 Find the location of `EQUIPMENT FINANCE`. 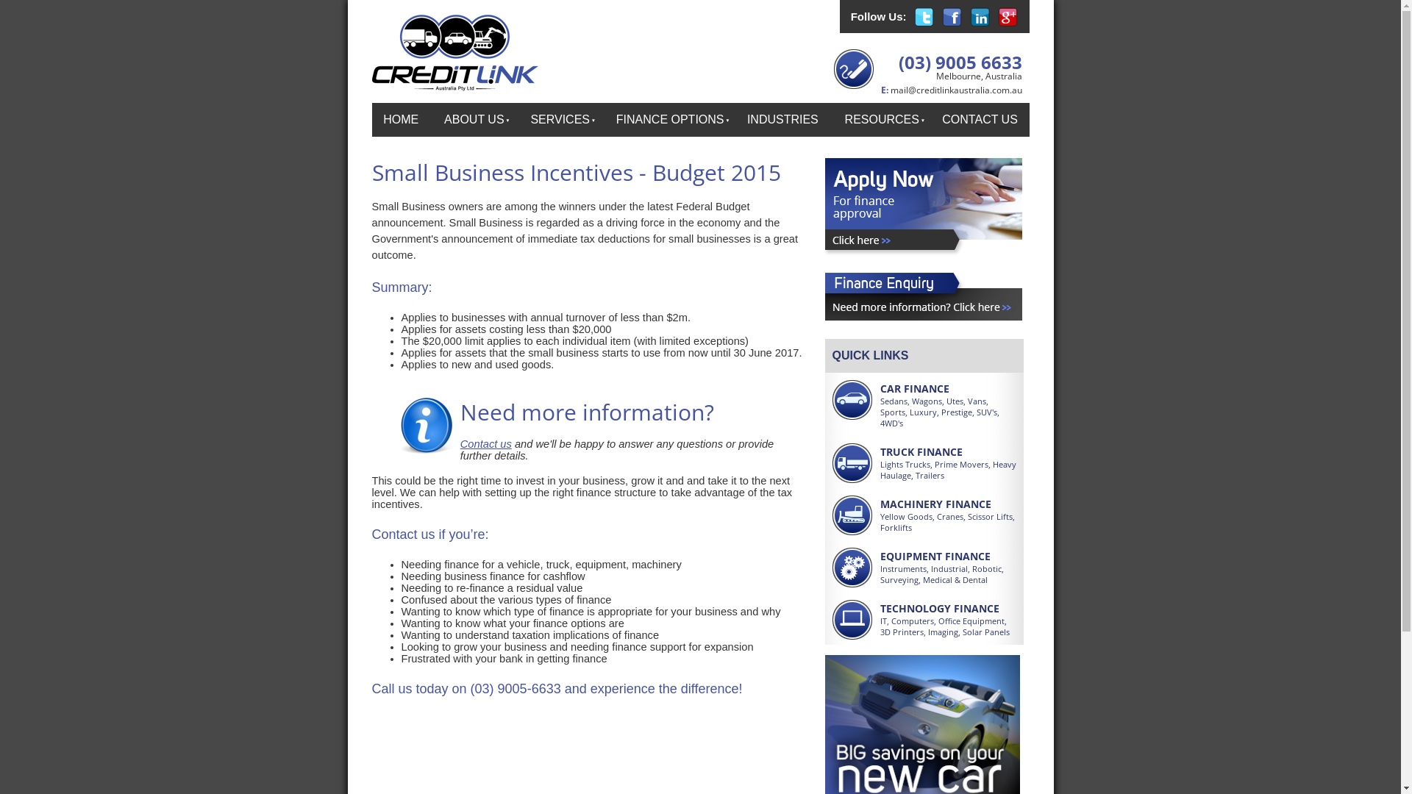

EQUIPMENT FINANCE is located at coordinates (935, 556).